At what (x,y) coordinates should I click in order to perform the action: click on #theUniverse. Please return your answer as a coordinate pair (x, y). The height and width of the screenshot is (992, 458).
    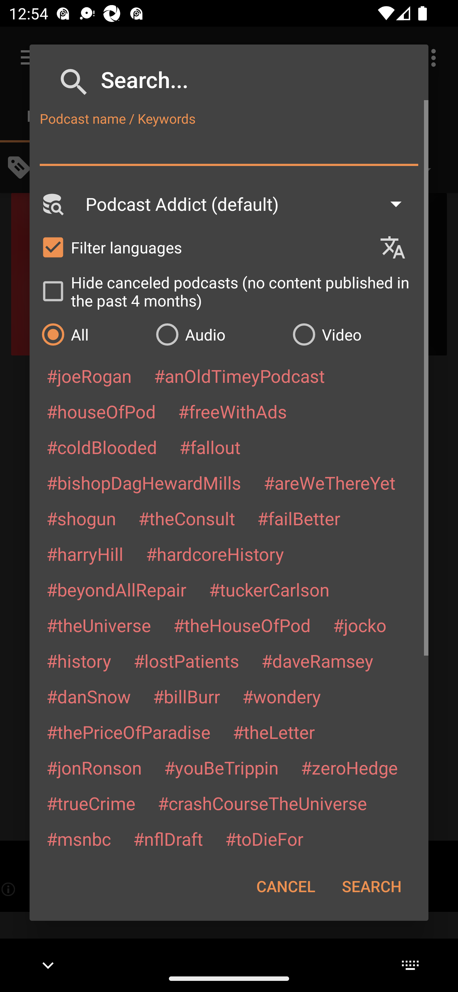
    Looking at the image, I should click on (99, 625).